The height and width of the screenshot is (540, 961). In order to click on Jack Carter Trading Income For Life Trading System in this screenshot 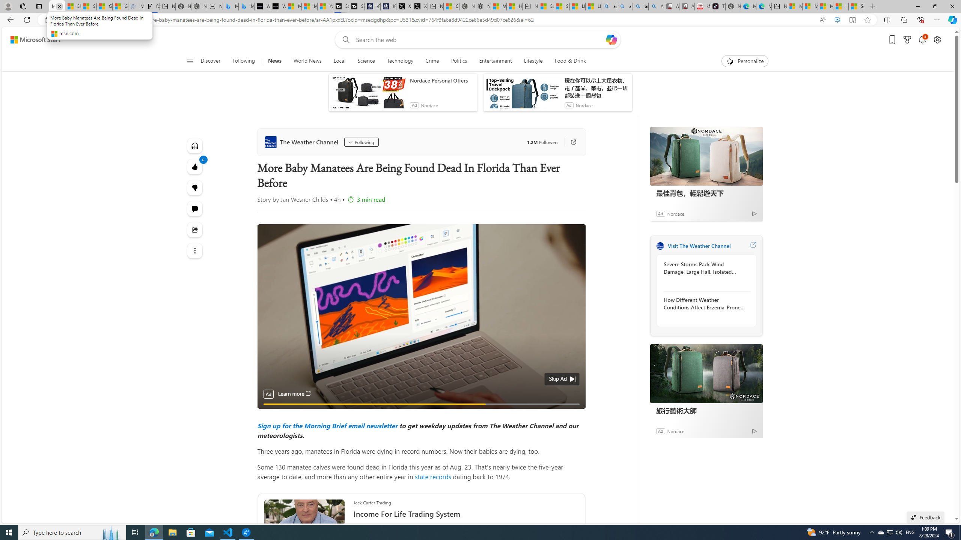, I will do `click(466, 511)`.